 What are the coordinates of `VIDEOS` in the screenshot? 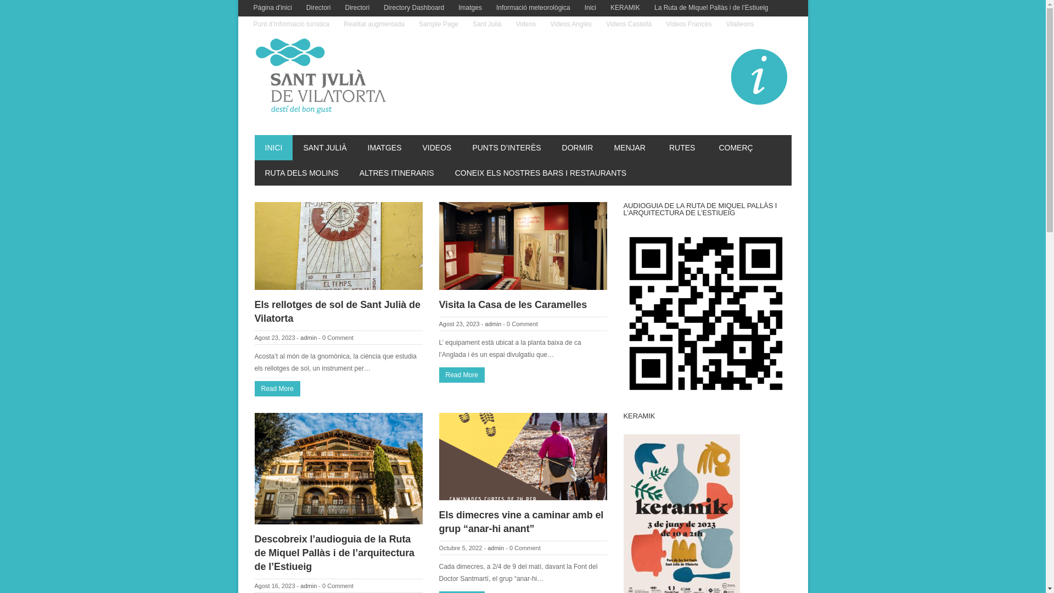 It's located at (437, 148).